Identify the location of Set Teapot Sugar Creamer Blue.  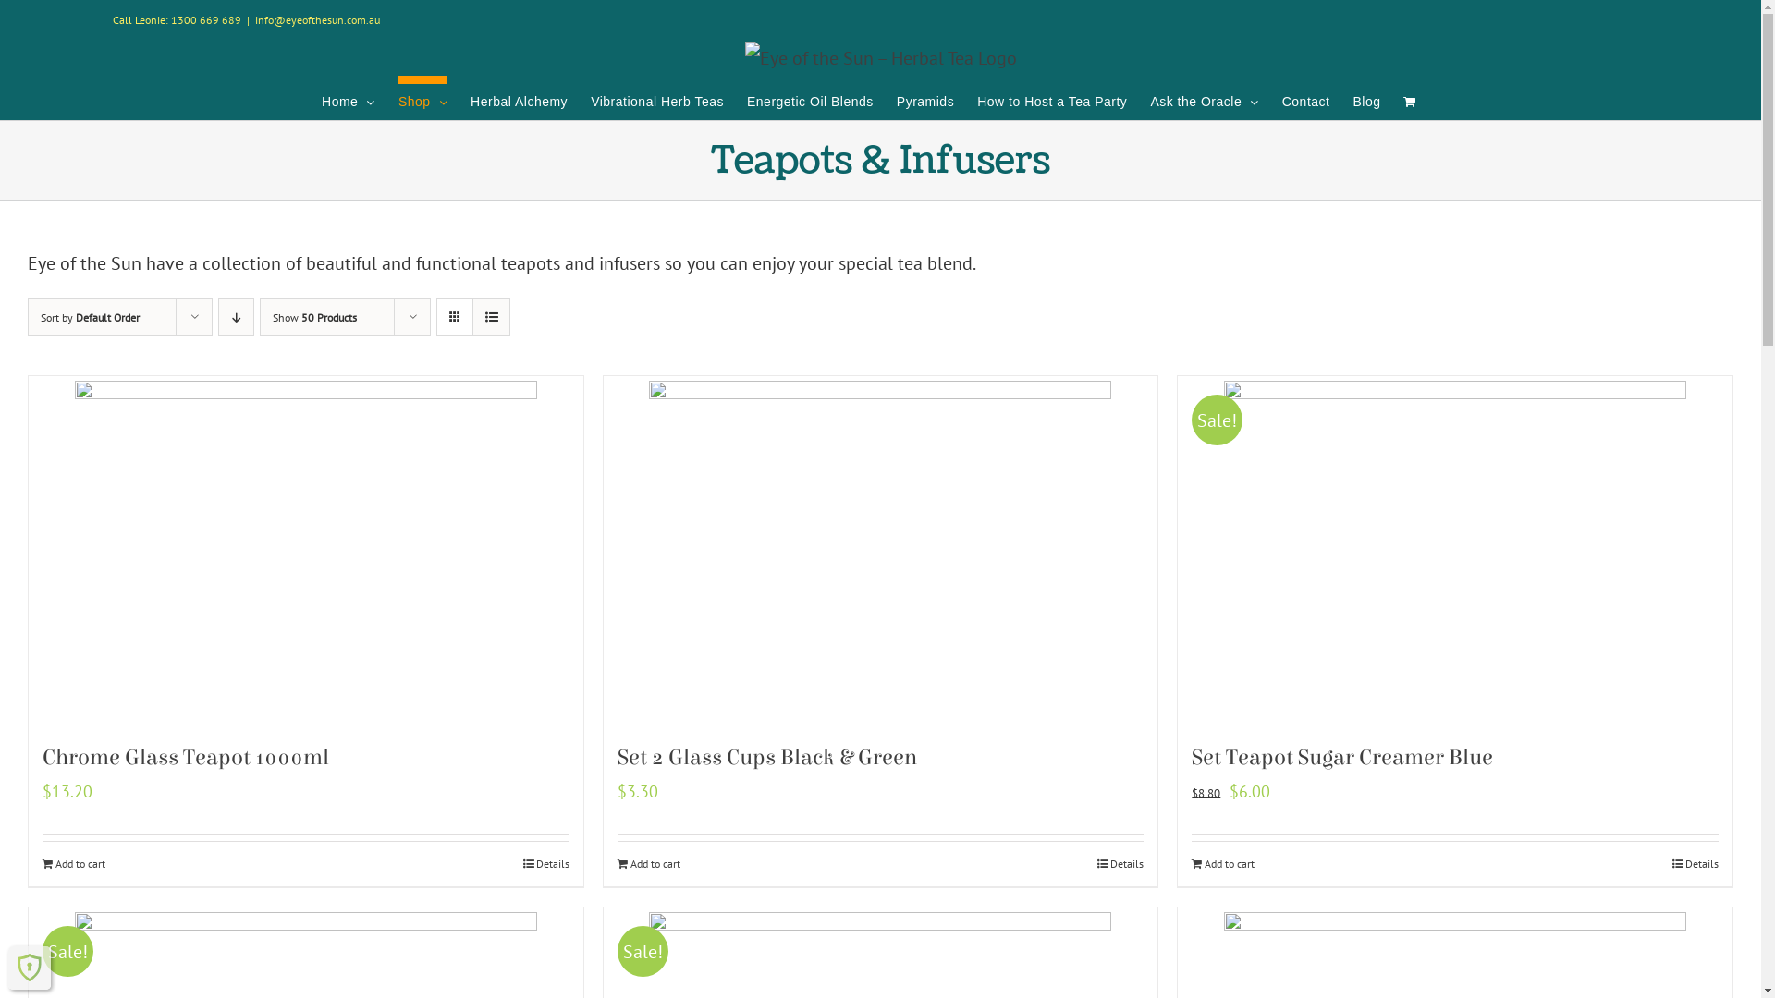
(1342, 758).